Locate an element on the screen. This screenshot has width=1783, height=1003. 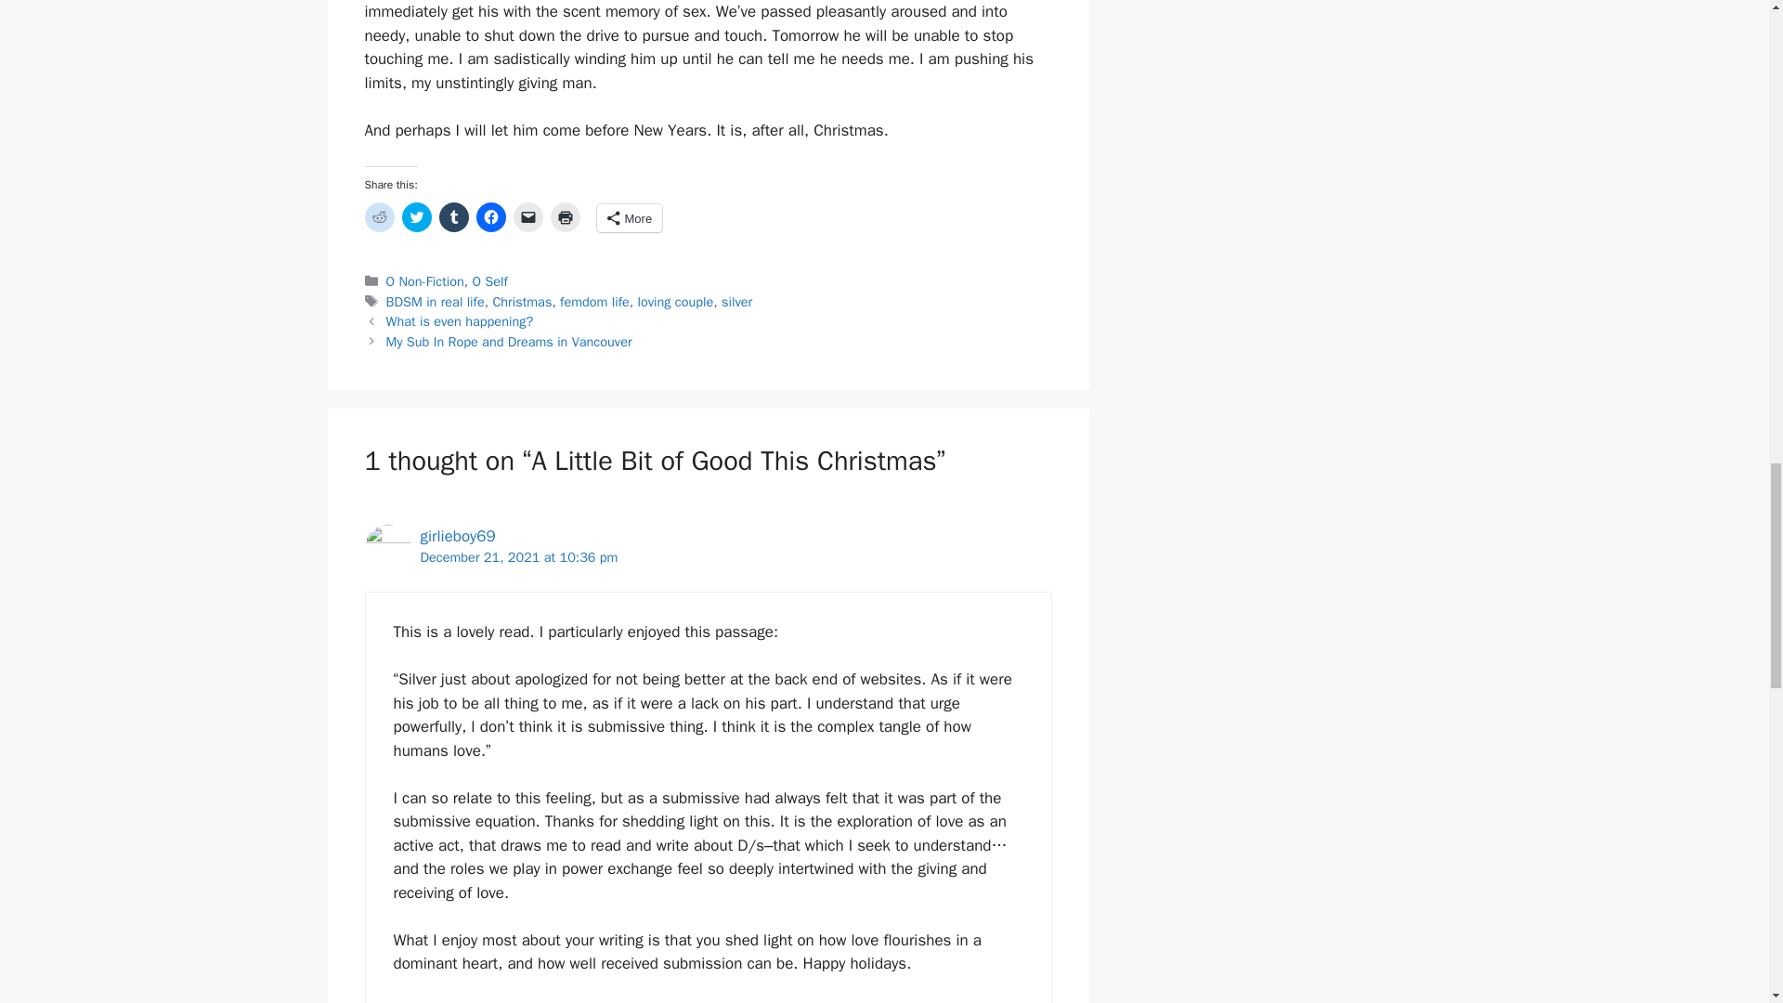
More is located at coordinates (628, 217).